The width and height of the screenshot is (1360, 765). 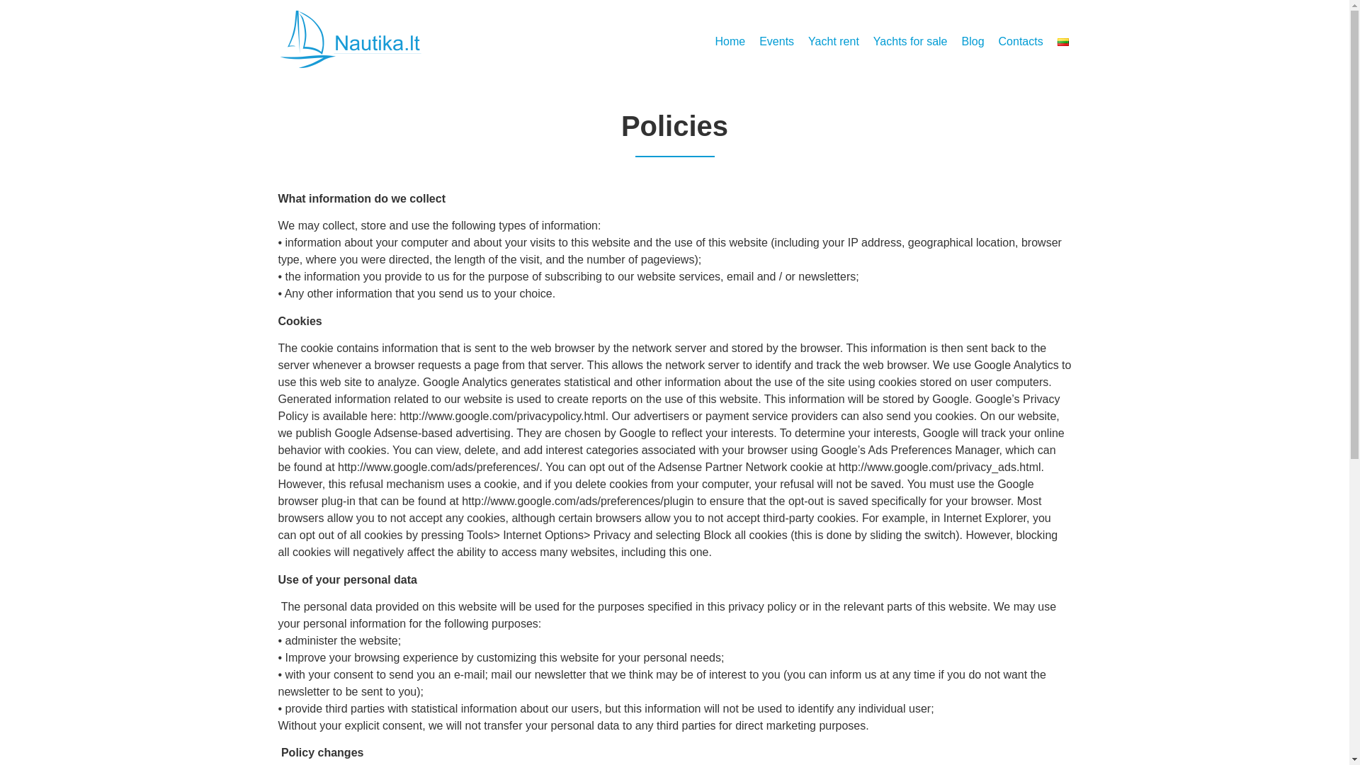 What do you see at coordinates (833, 41) in the screenshot?
I see `Yacht rent` at bounding box center [833, 41].